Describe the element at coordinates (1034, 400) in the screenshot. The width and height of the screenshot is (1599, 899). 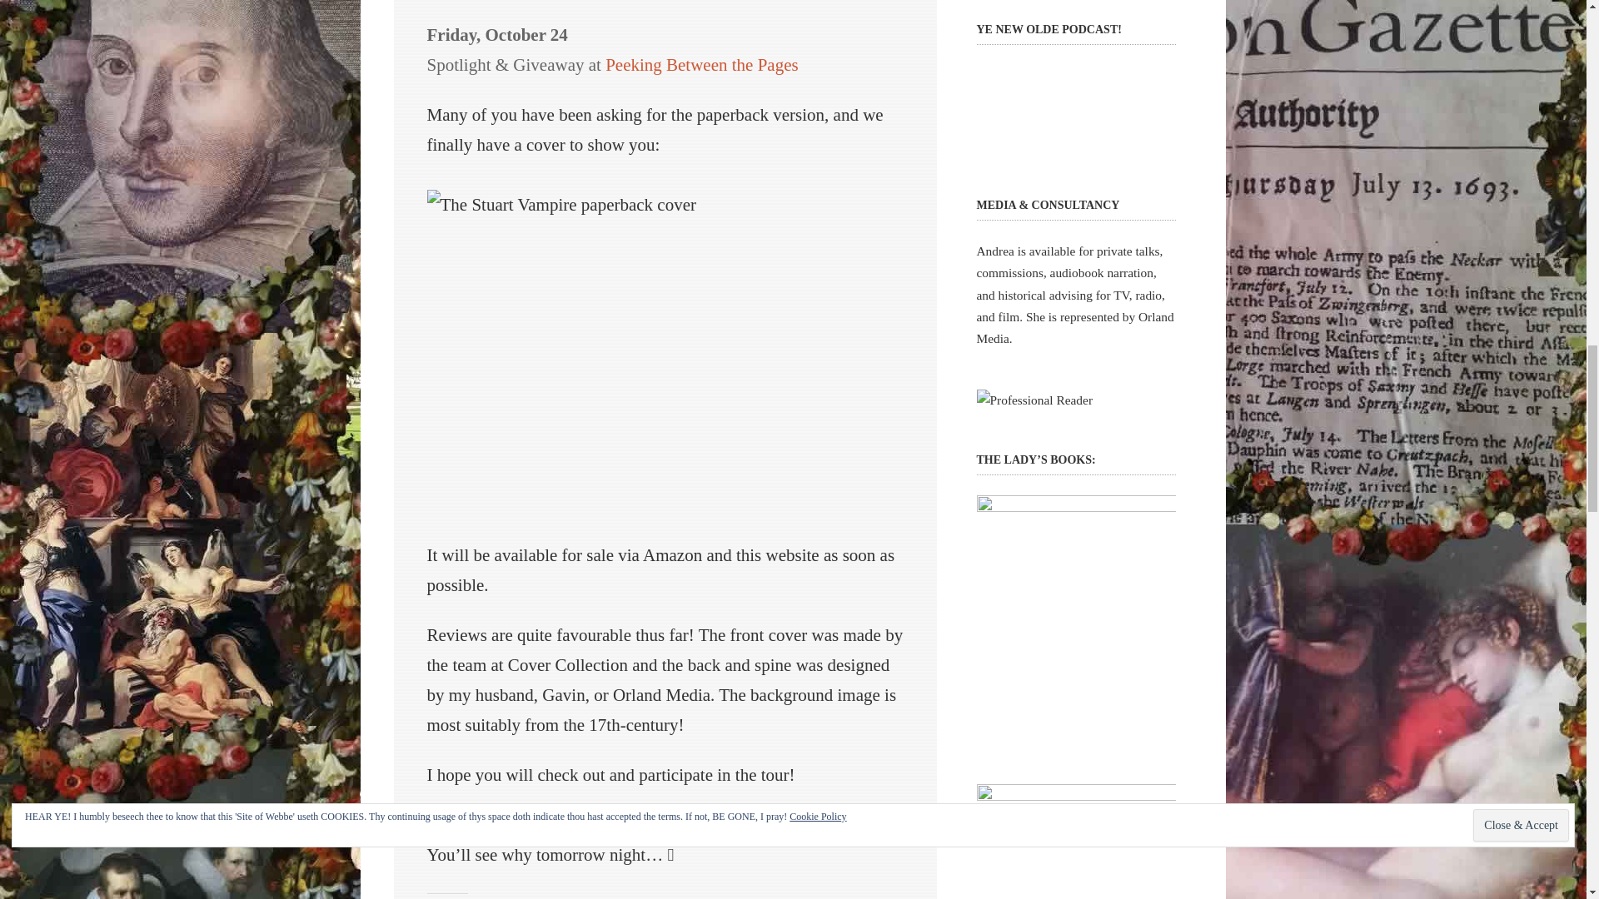
I see `Professional Reader` at that location.